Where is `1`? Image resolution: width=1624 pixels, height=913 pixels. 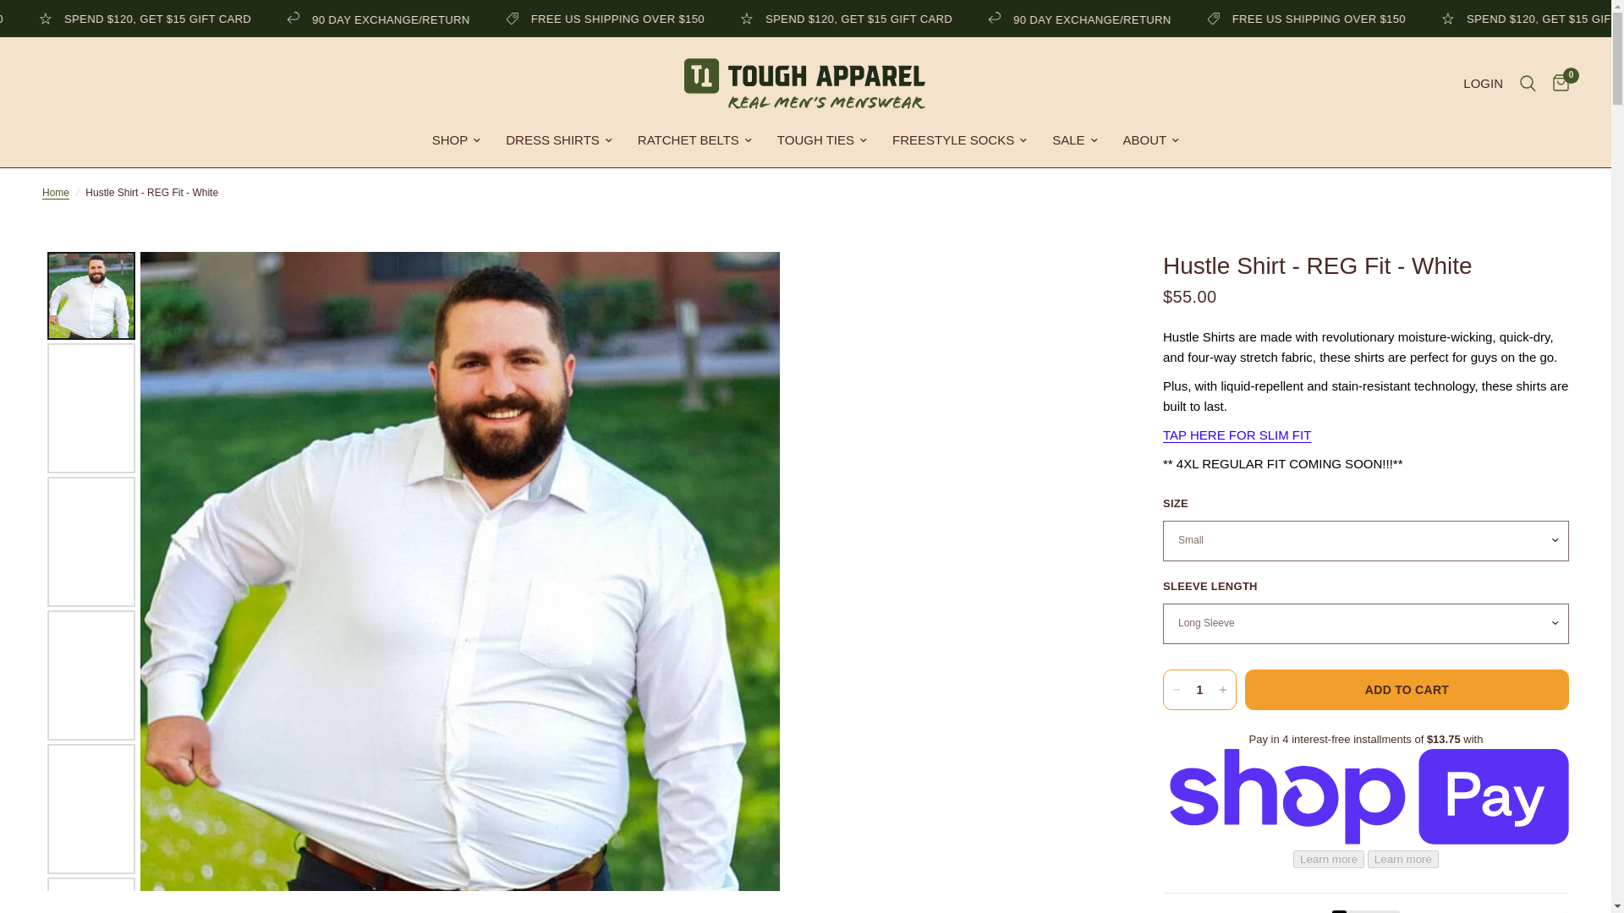
1 is located at coordinates (1199, 690).